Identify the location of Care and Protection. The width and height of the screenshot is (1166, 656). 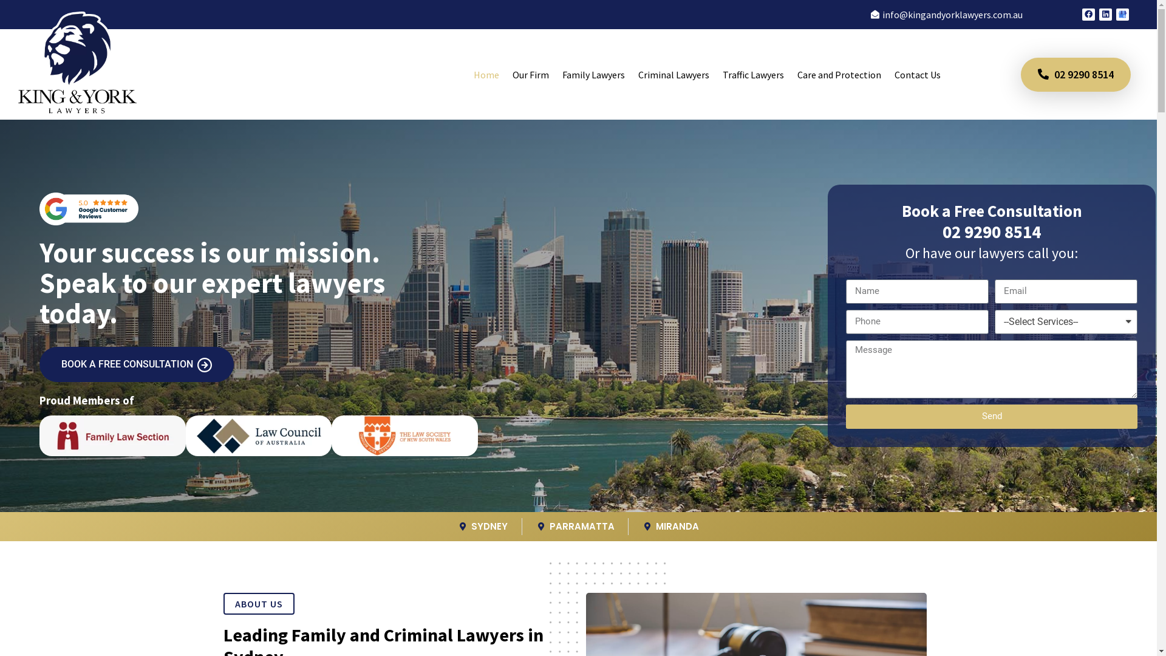
(839, 75).